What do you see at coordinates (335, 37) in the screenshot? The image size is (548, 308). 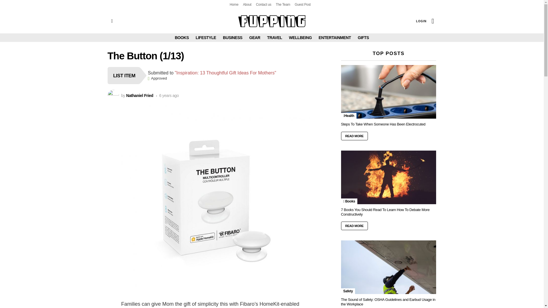 I see `ENTERTAINMENT` at bounding box center [335, 37].